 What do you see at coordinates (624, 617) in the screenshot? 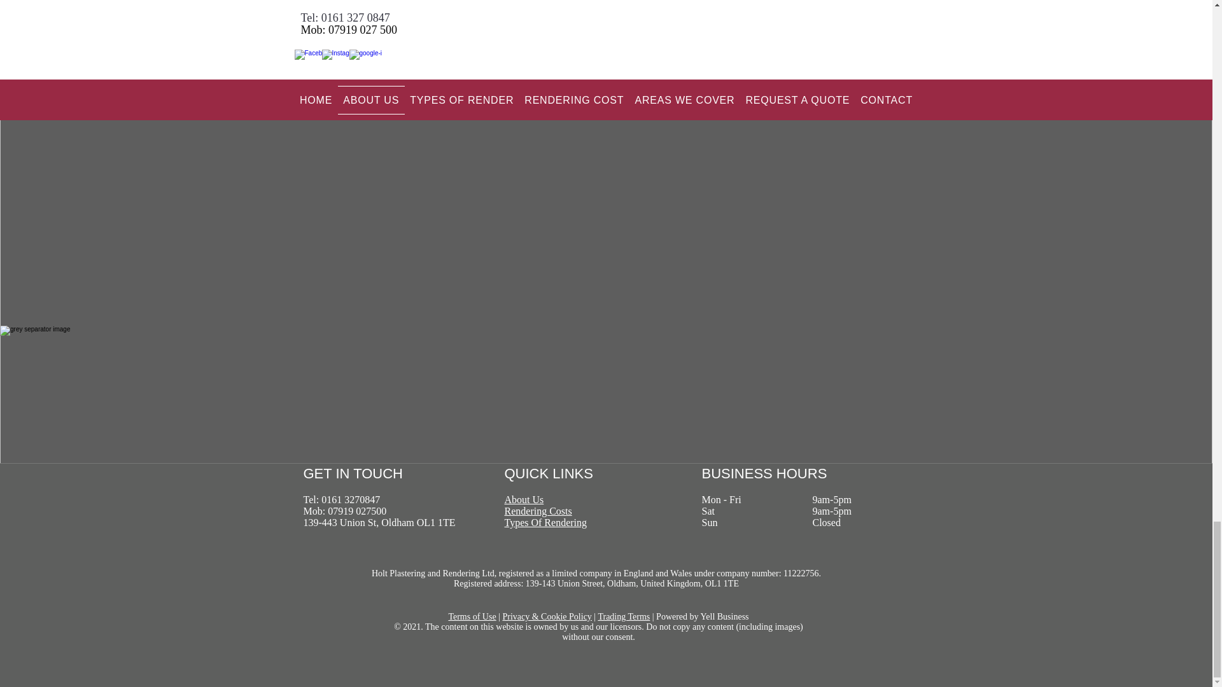
I see `Trading Terms` at bounding box center [624, 617].